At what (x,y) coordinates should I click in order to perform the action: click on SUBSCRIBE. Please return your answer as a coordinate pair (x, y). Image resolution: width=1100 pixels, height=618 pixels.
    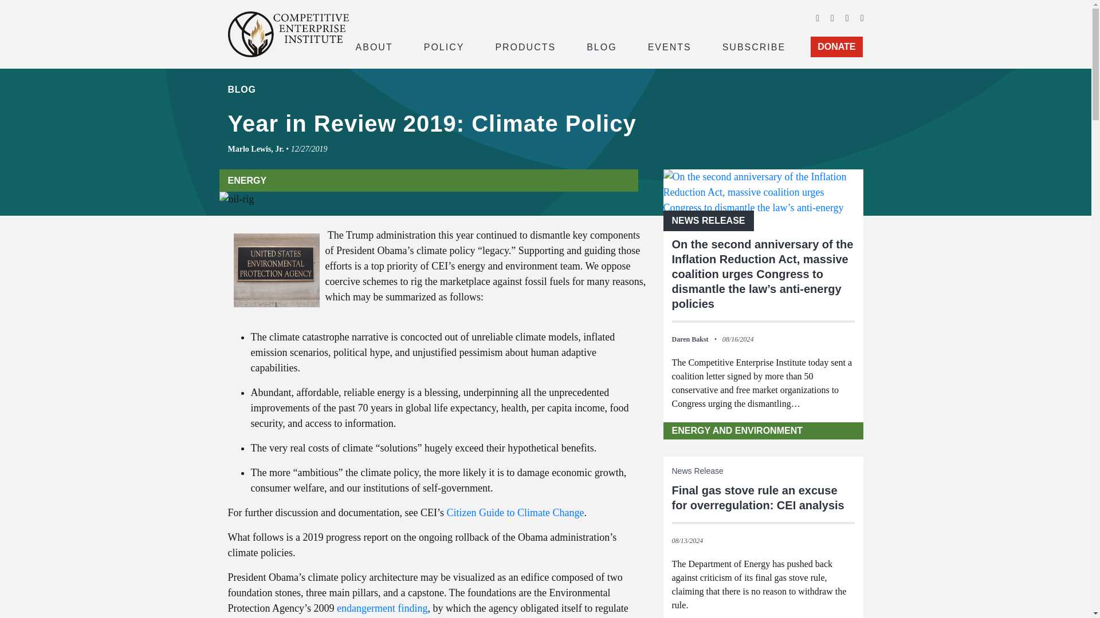
    Looking at the image, I should click on (754, 46).